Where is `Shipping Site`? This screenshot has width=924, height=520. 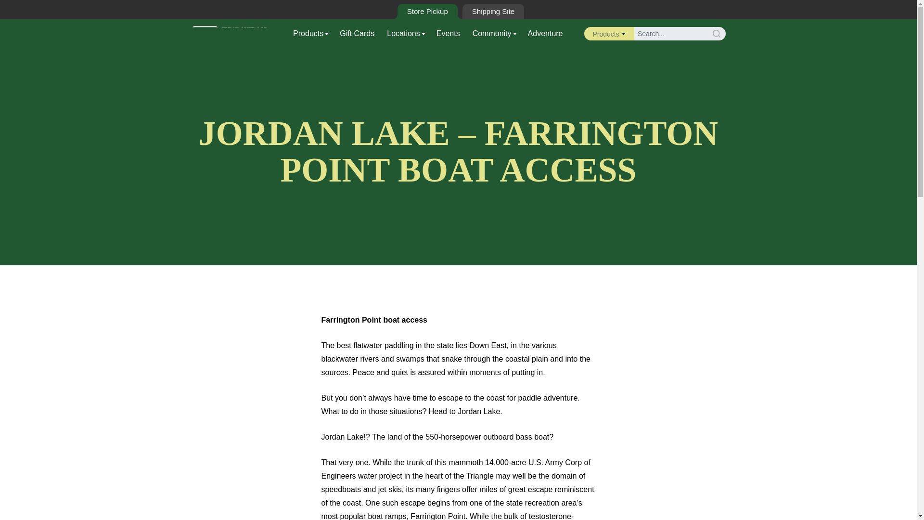 Shipping Site is located at coordinates (493, 11).